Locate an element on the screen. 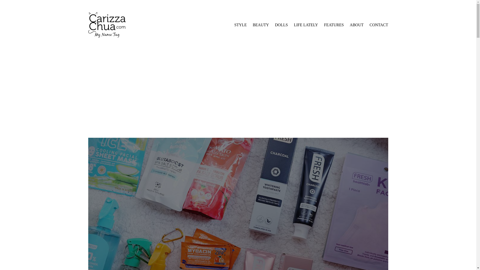 The width and height of the screenshot is (480, 270). DOLLS is located at coordinates (281, 25).